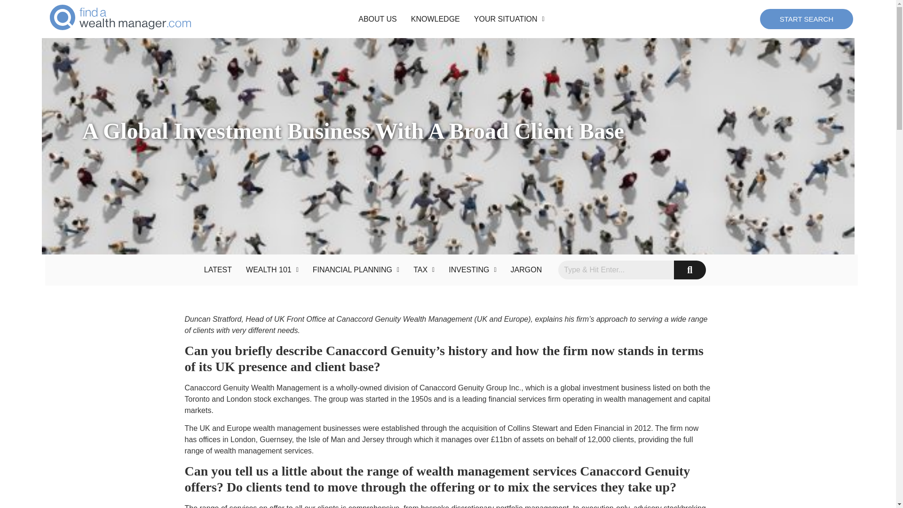 This screenshot has width=903, height=508. What do you see at coordinates (509, 19) in the screenshot?
I see `YOUR SITUATION` at bounding box center [509, 19].